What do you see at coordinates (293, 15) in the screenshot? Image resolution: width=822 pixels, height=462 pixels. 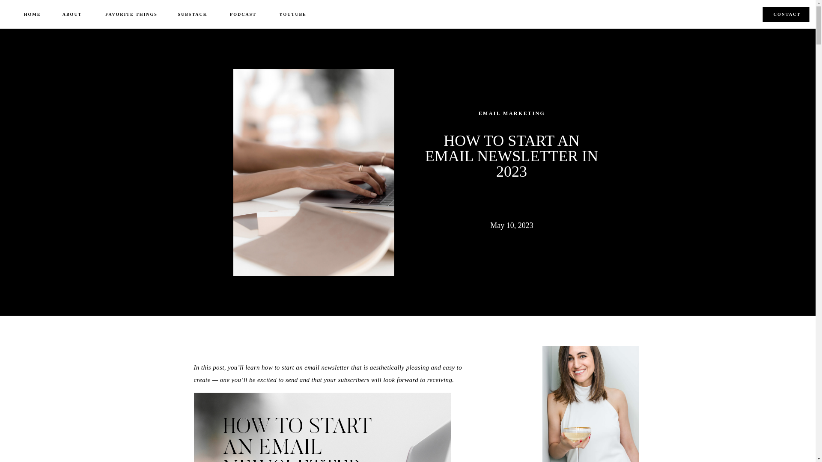 I see `YOUTUBE` at bounding box center [293, 15].